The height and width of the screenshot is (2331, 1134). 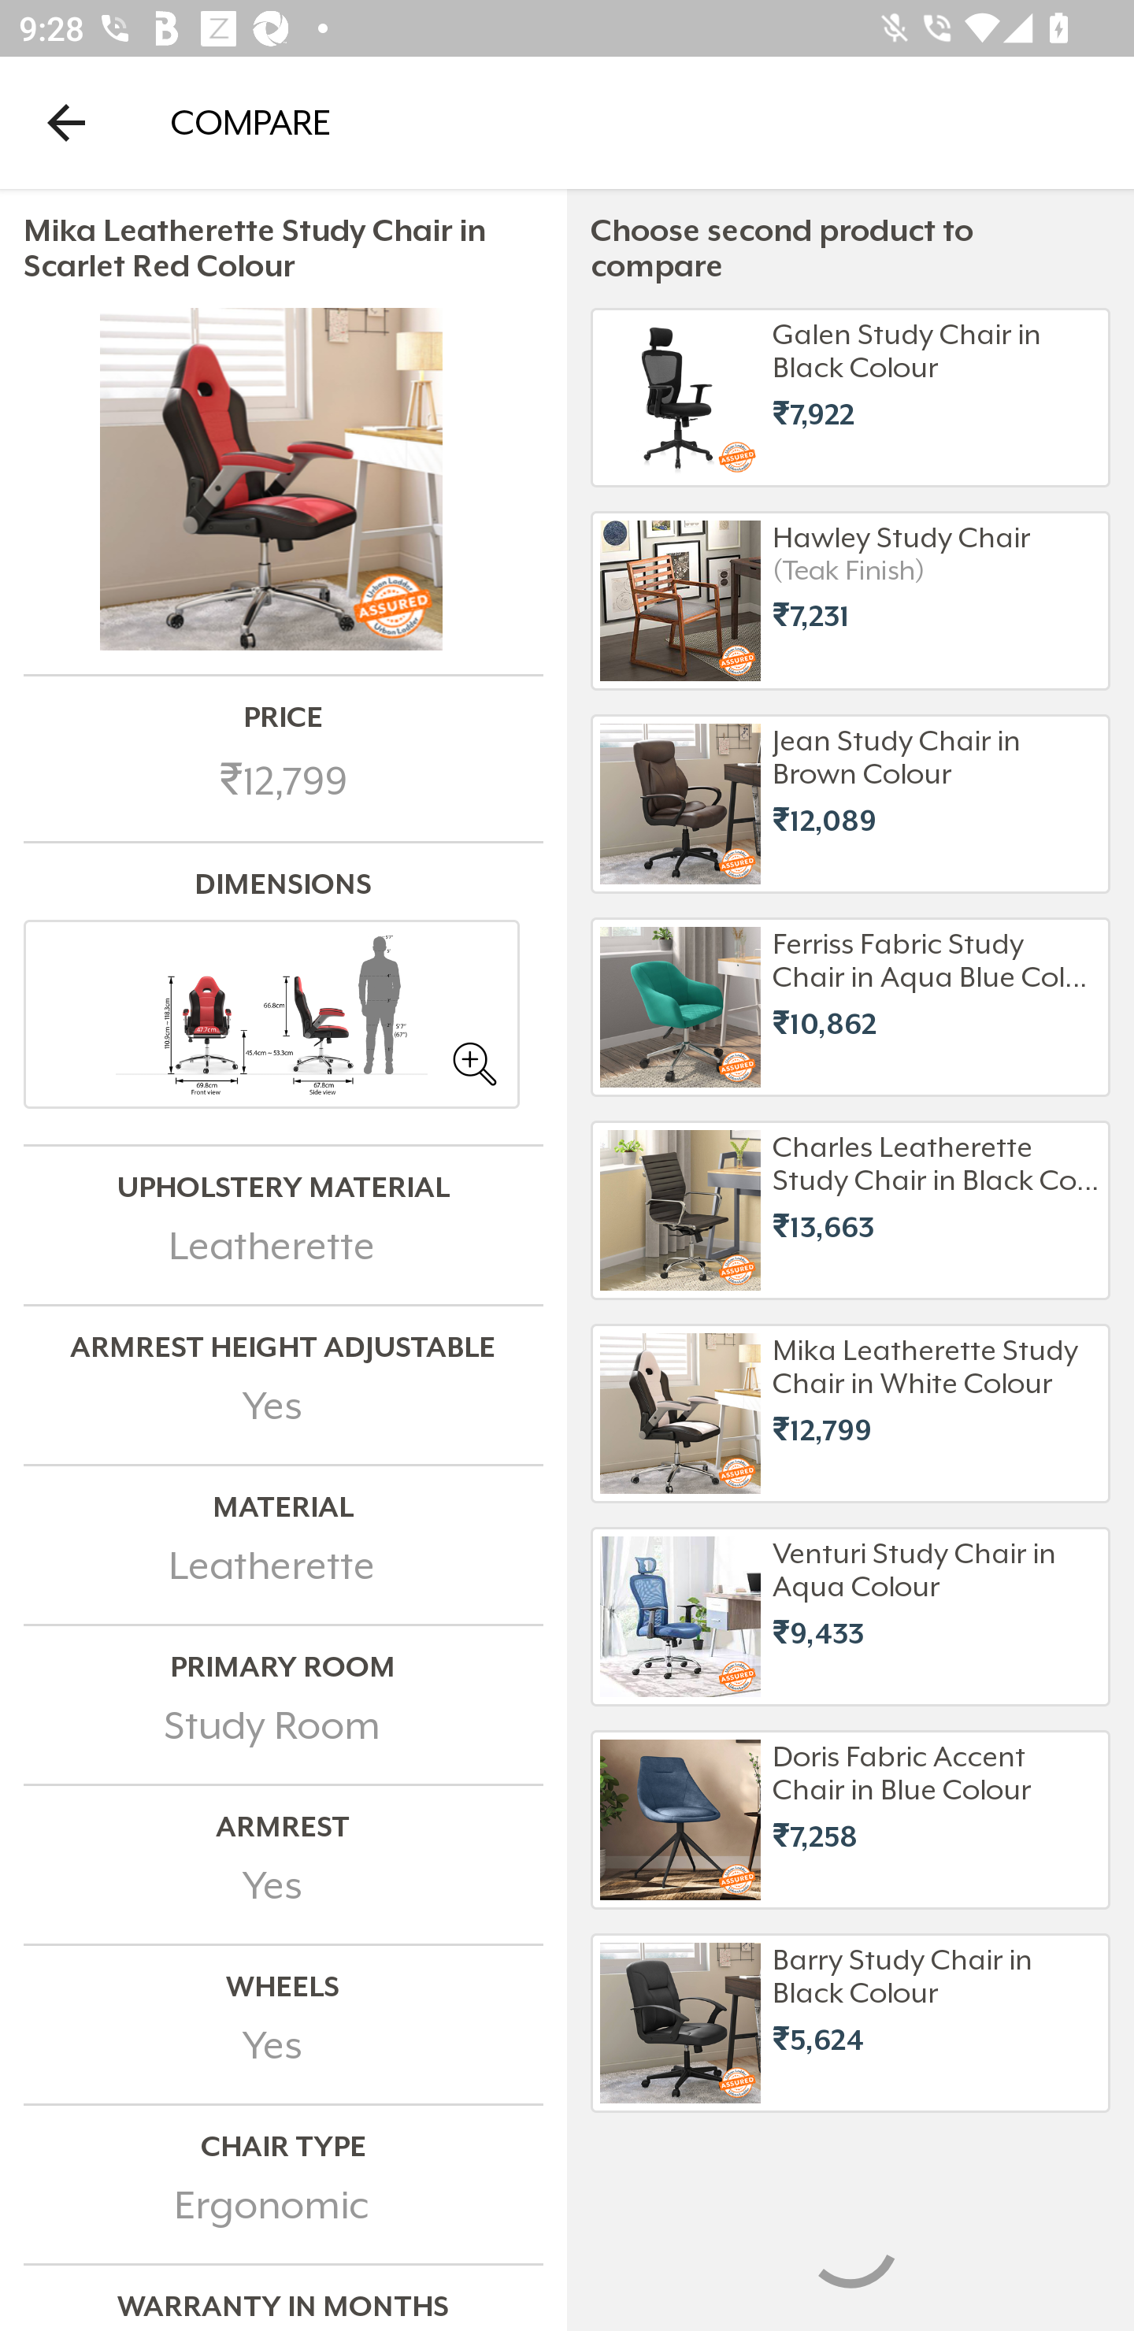 I want to click on Venturi Study Chair in Aqua Colour ₹9,433, so click(x=850, y=1616).